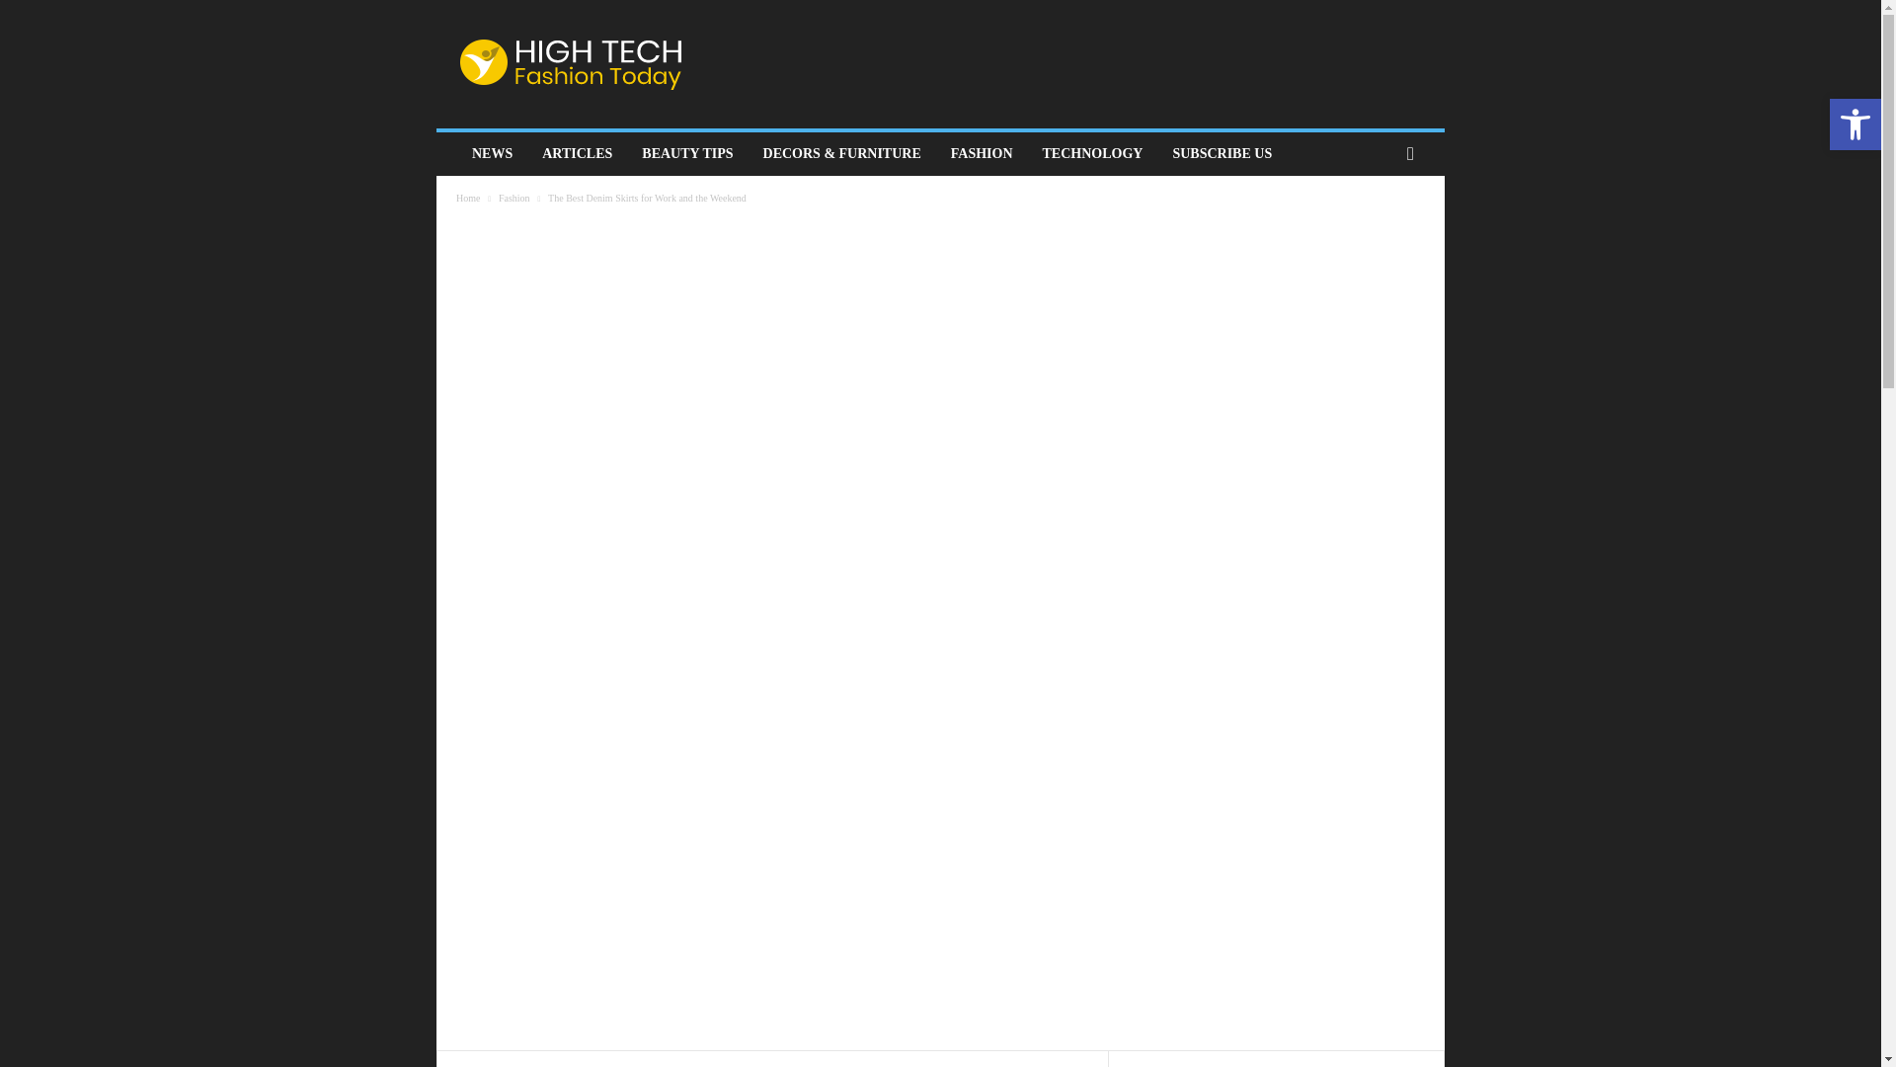  I want to click on Accessibility Tools, so click(1855, 124).